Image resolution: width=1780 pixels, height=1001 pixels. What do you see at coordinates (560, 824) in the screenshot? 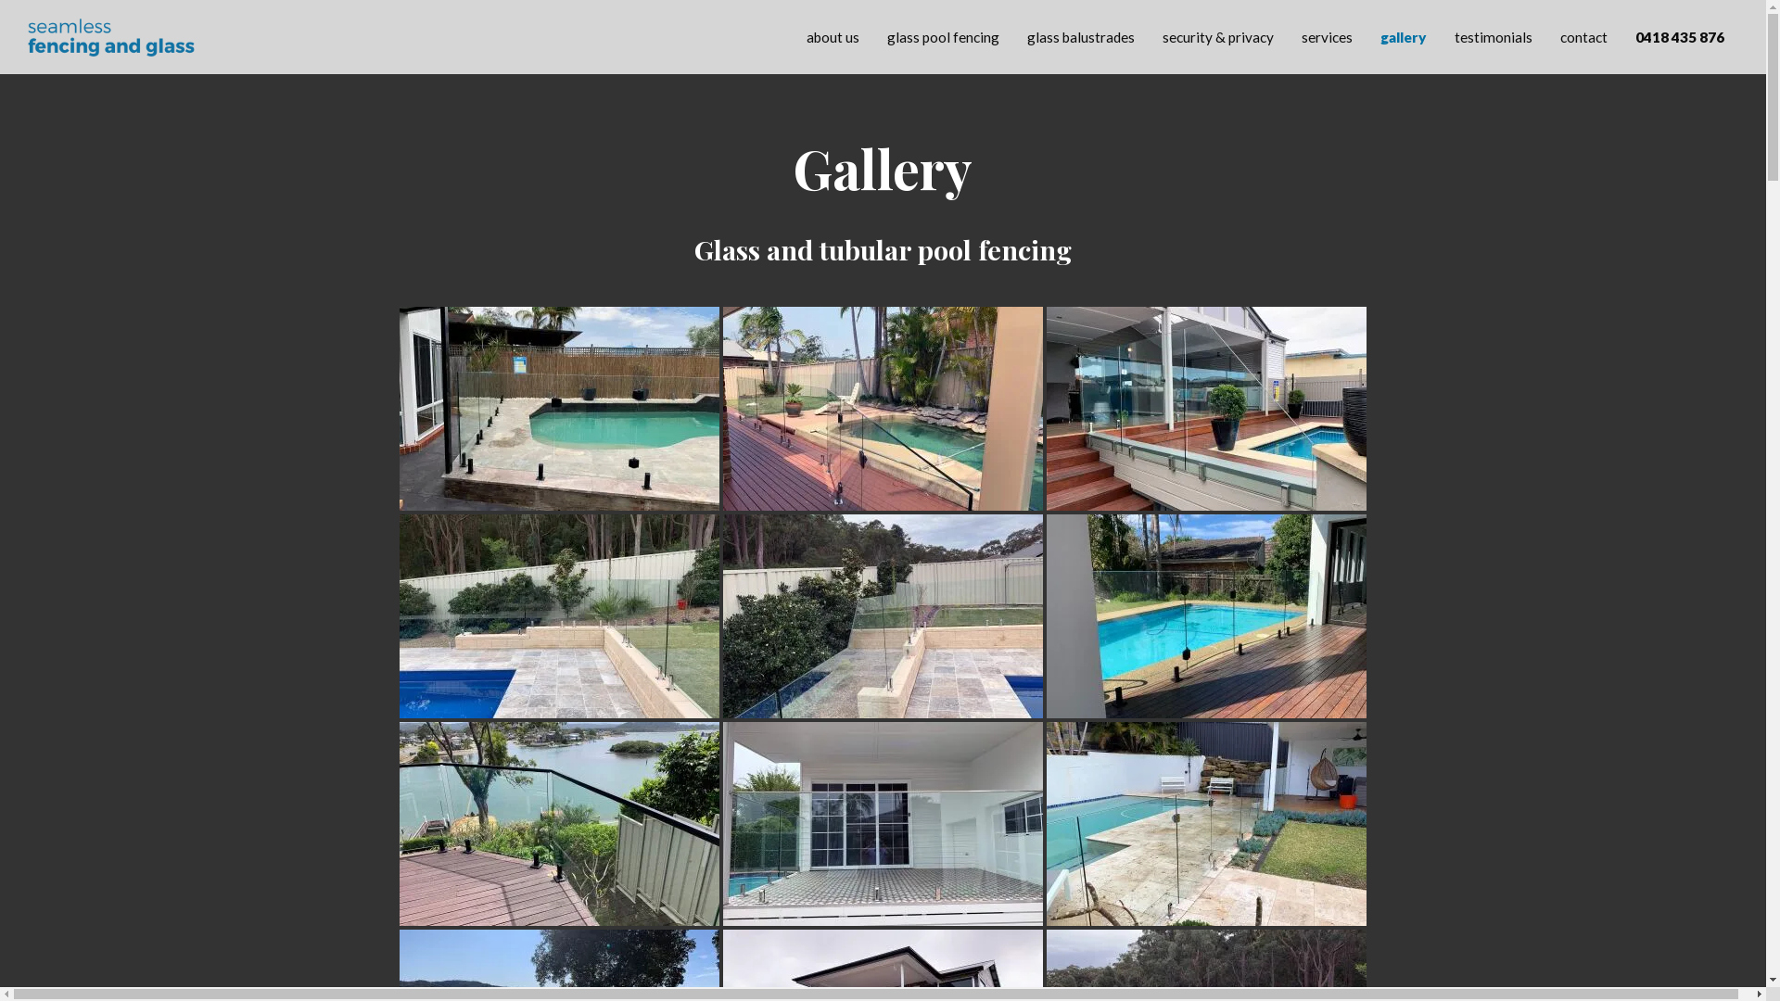
I see `Glass pool fencing` at bounding box center [560, 824].